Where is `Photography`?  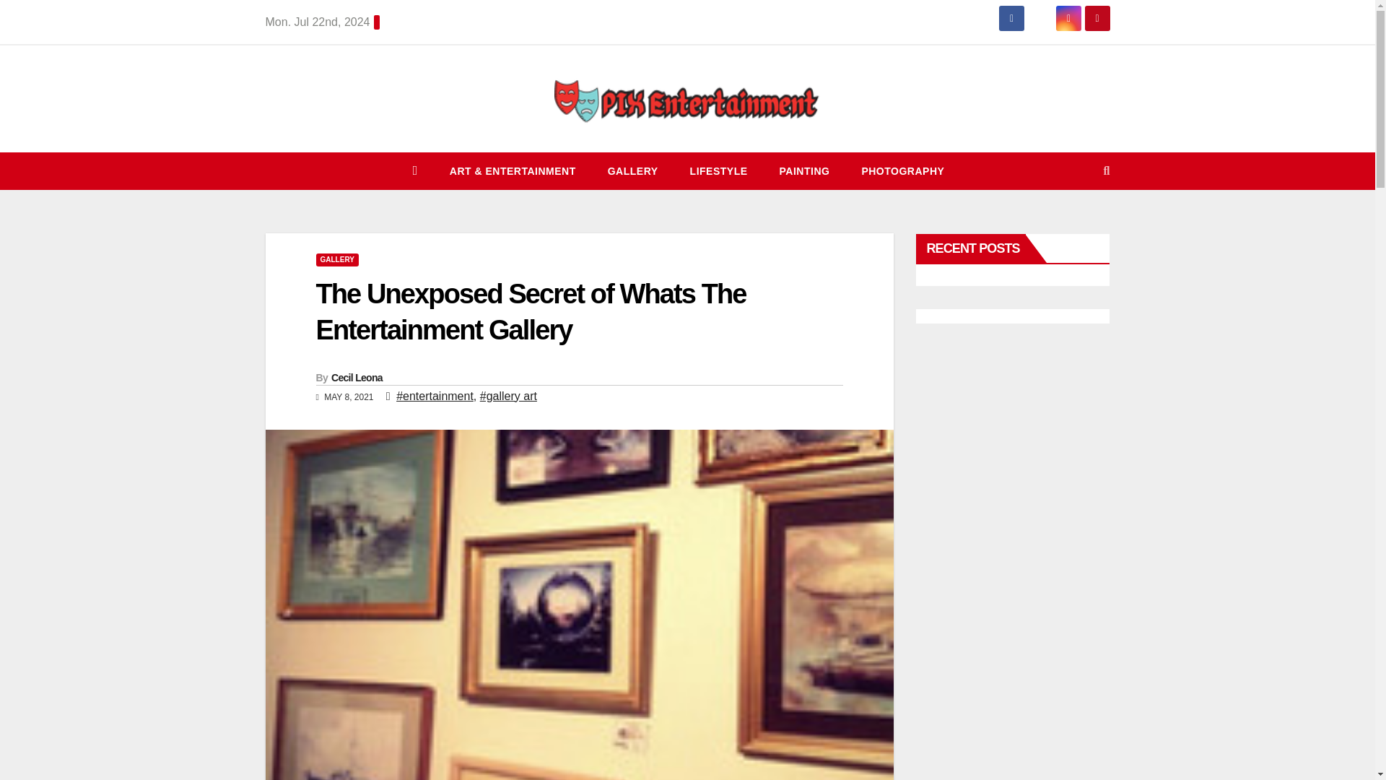
Photography is located at coordinates (902, 170).